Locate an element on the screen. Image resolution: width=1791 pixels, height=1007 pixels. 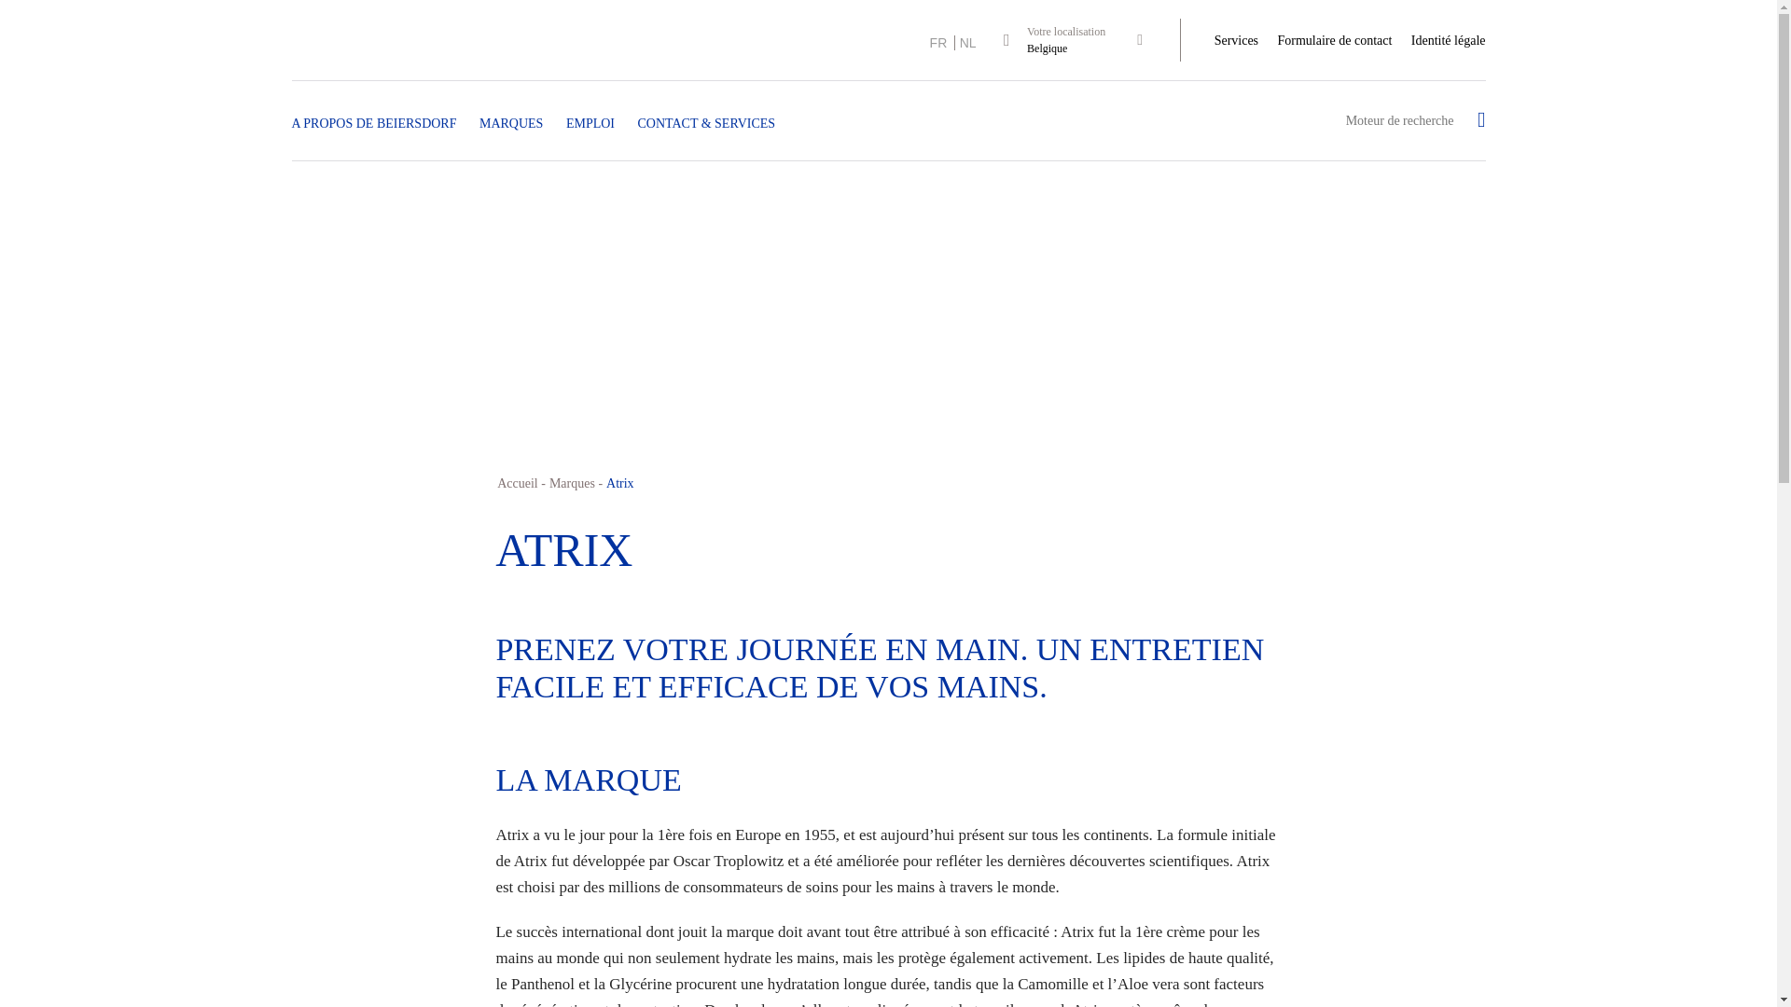
Formulaire de contact is located at coordinates (1336, 41).